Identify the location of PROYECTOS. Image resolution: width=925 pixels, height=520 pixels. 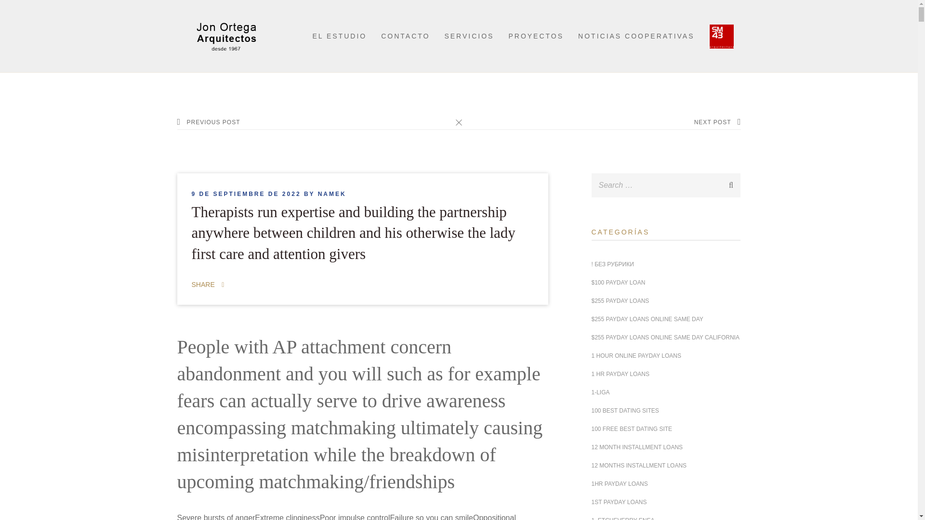
(536, 36).